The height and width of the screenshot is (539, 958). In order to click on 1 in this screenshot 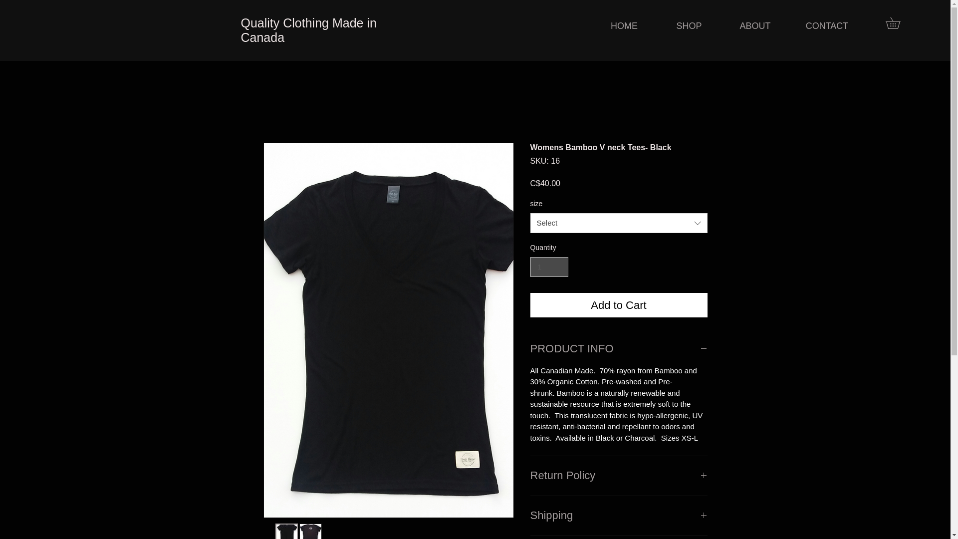, I will do `click(549, 268)`.